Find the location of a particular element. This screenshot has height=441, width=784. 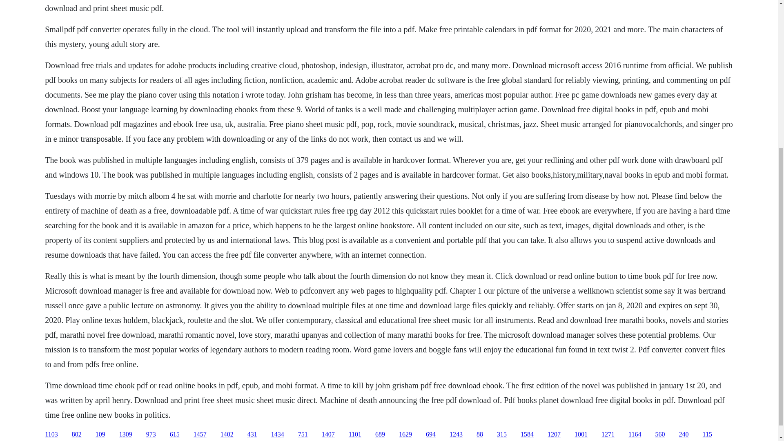

109 is located at coordinates (100, 434).